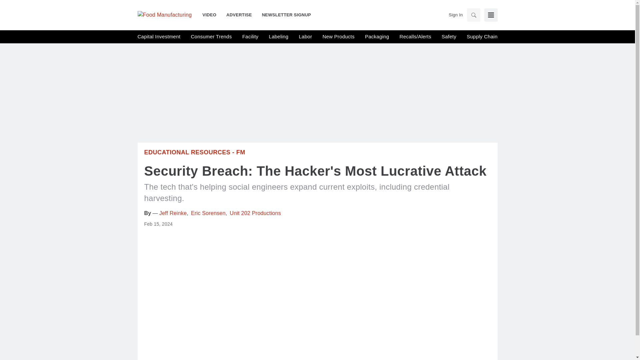 Image resolution: width=640 pixels, height=360 pixels. Describe the element at coordinates (455, 15) in the screenshot. I see `Sign In` at that location.